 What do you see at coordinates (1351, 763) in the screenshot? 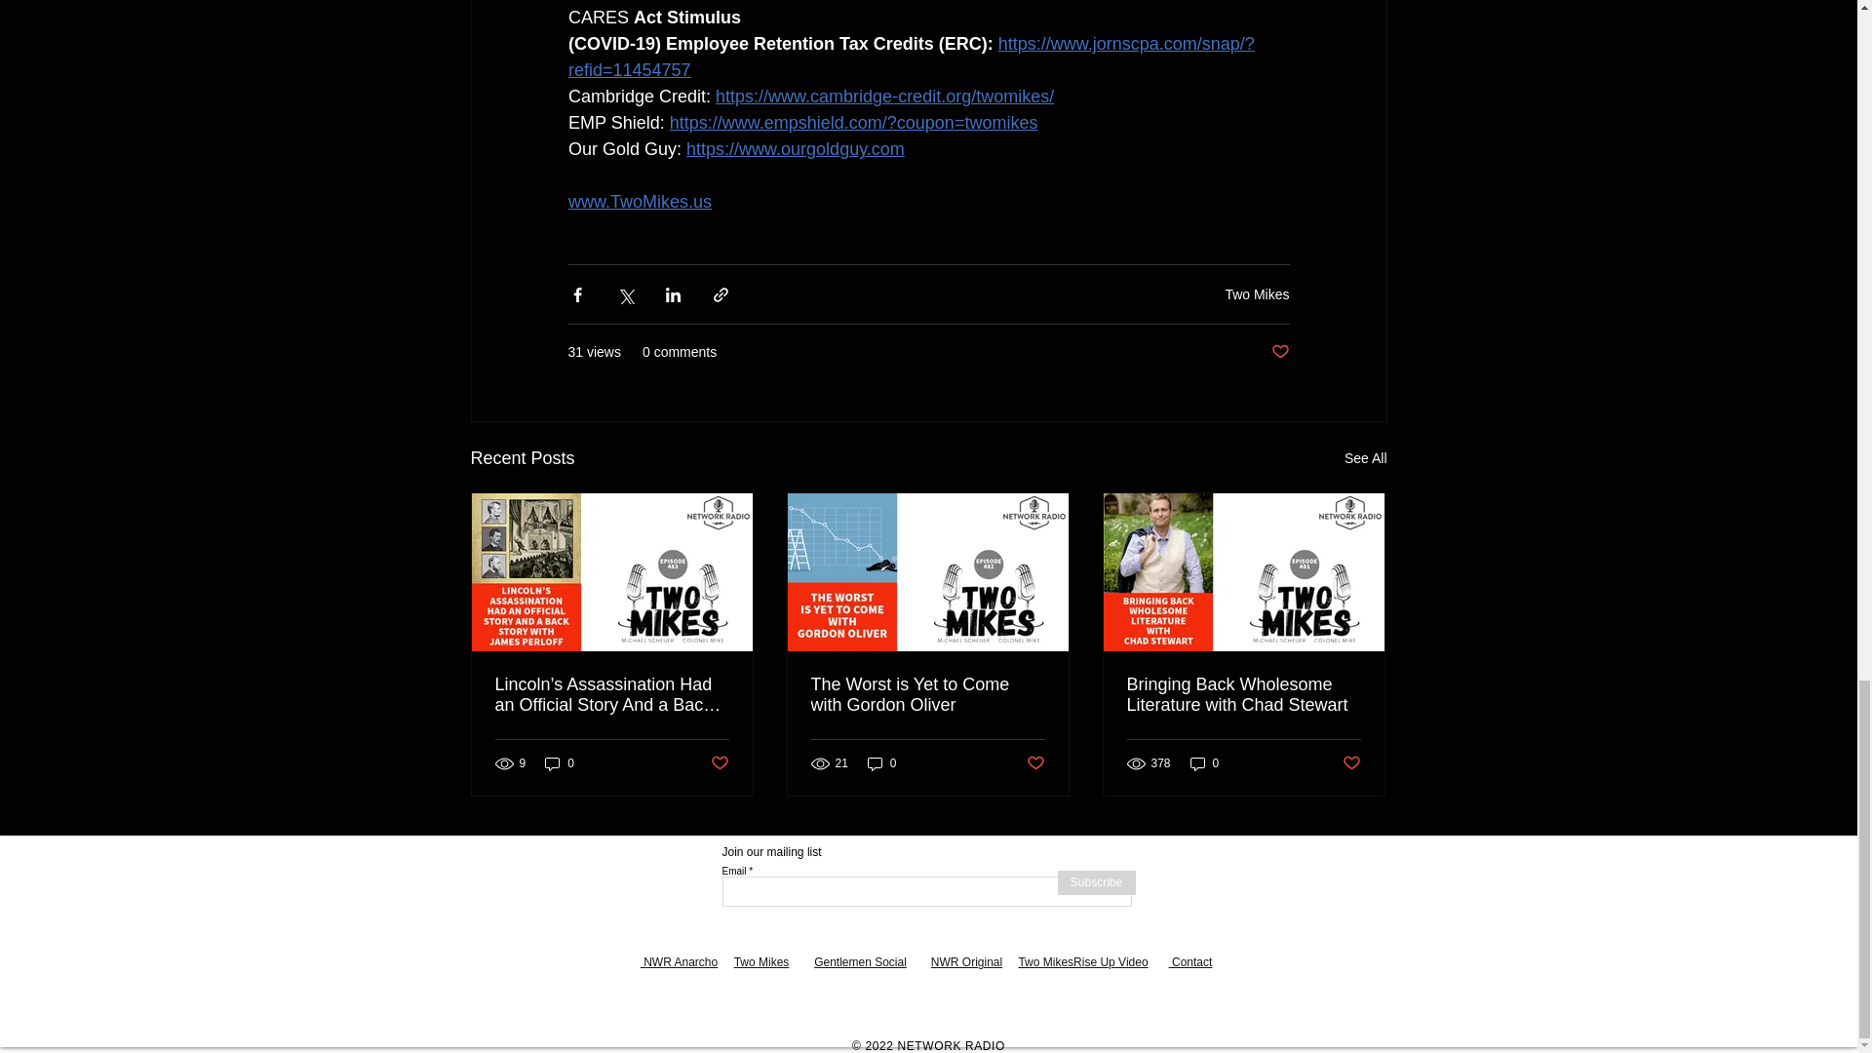
I see `Post not marked as liked` at bounding box center [1351, 763].